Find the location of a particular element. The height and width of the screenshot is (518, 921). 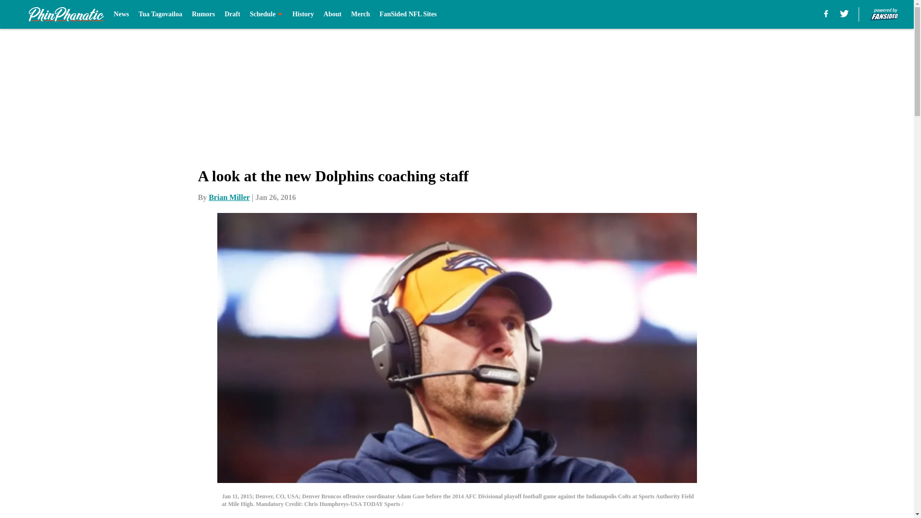

History is located at coordinates (303, 14).